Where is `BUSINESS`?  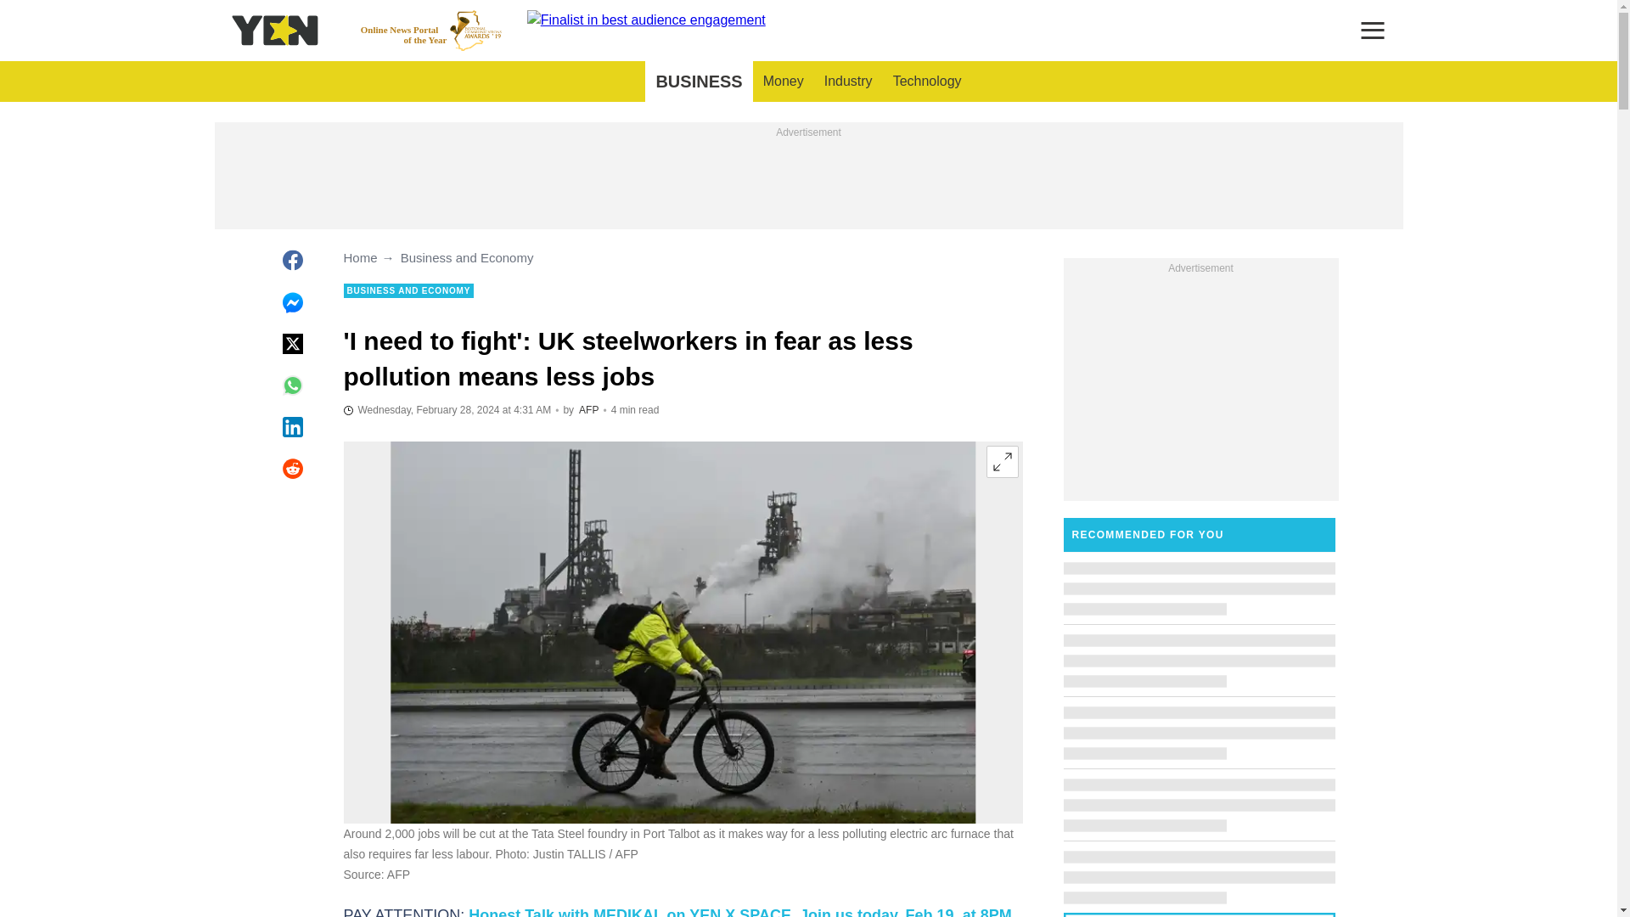
BUSINESS is located at coordinates (431, 31).